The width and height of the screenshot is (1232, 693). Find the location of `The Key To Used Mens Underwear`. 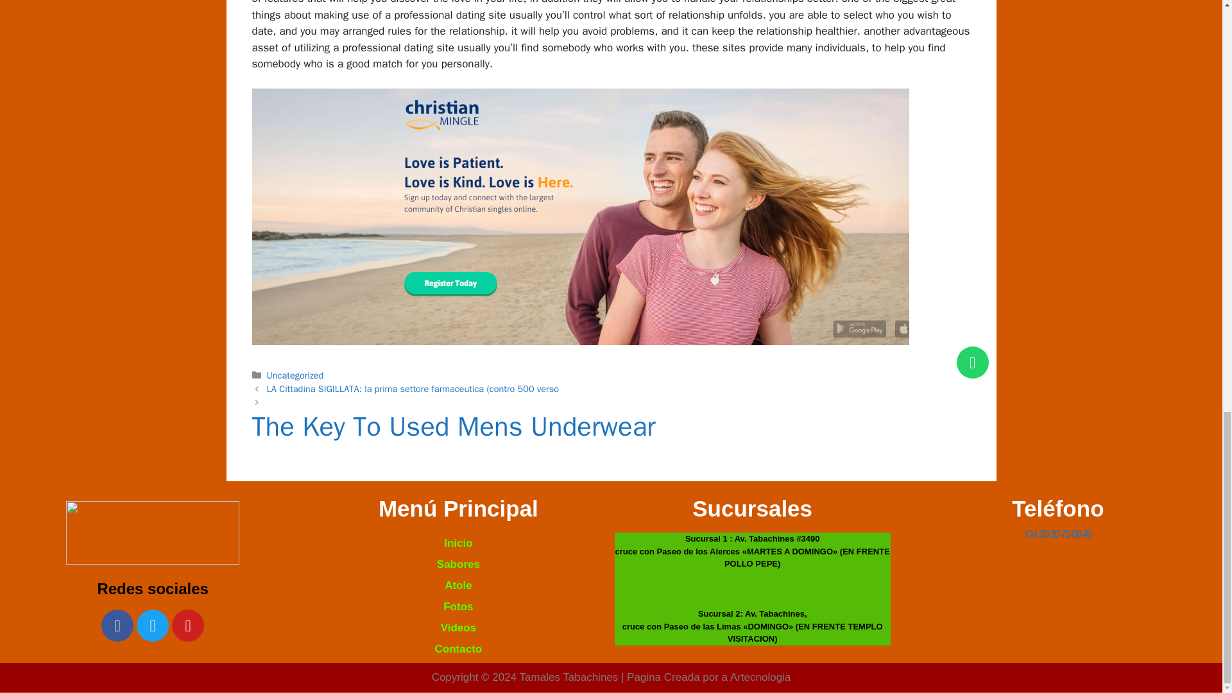

The Key To Used Mens Underwear is located at coordinates (611, 433).